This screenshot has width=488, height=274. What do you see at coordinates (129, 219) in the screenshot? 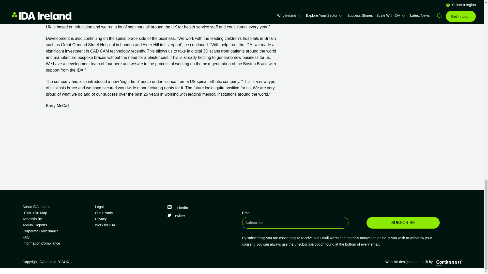
I see `Privacy` at bounding box center [129, 219].